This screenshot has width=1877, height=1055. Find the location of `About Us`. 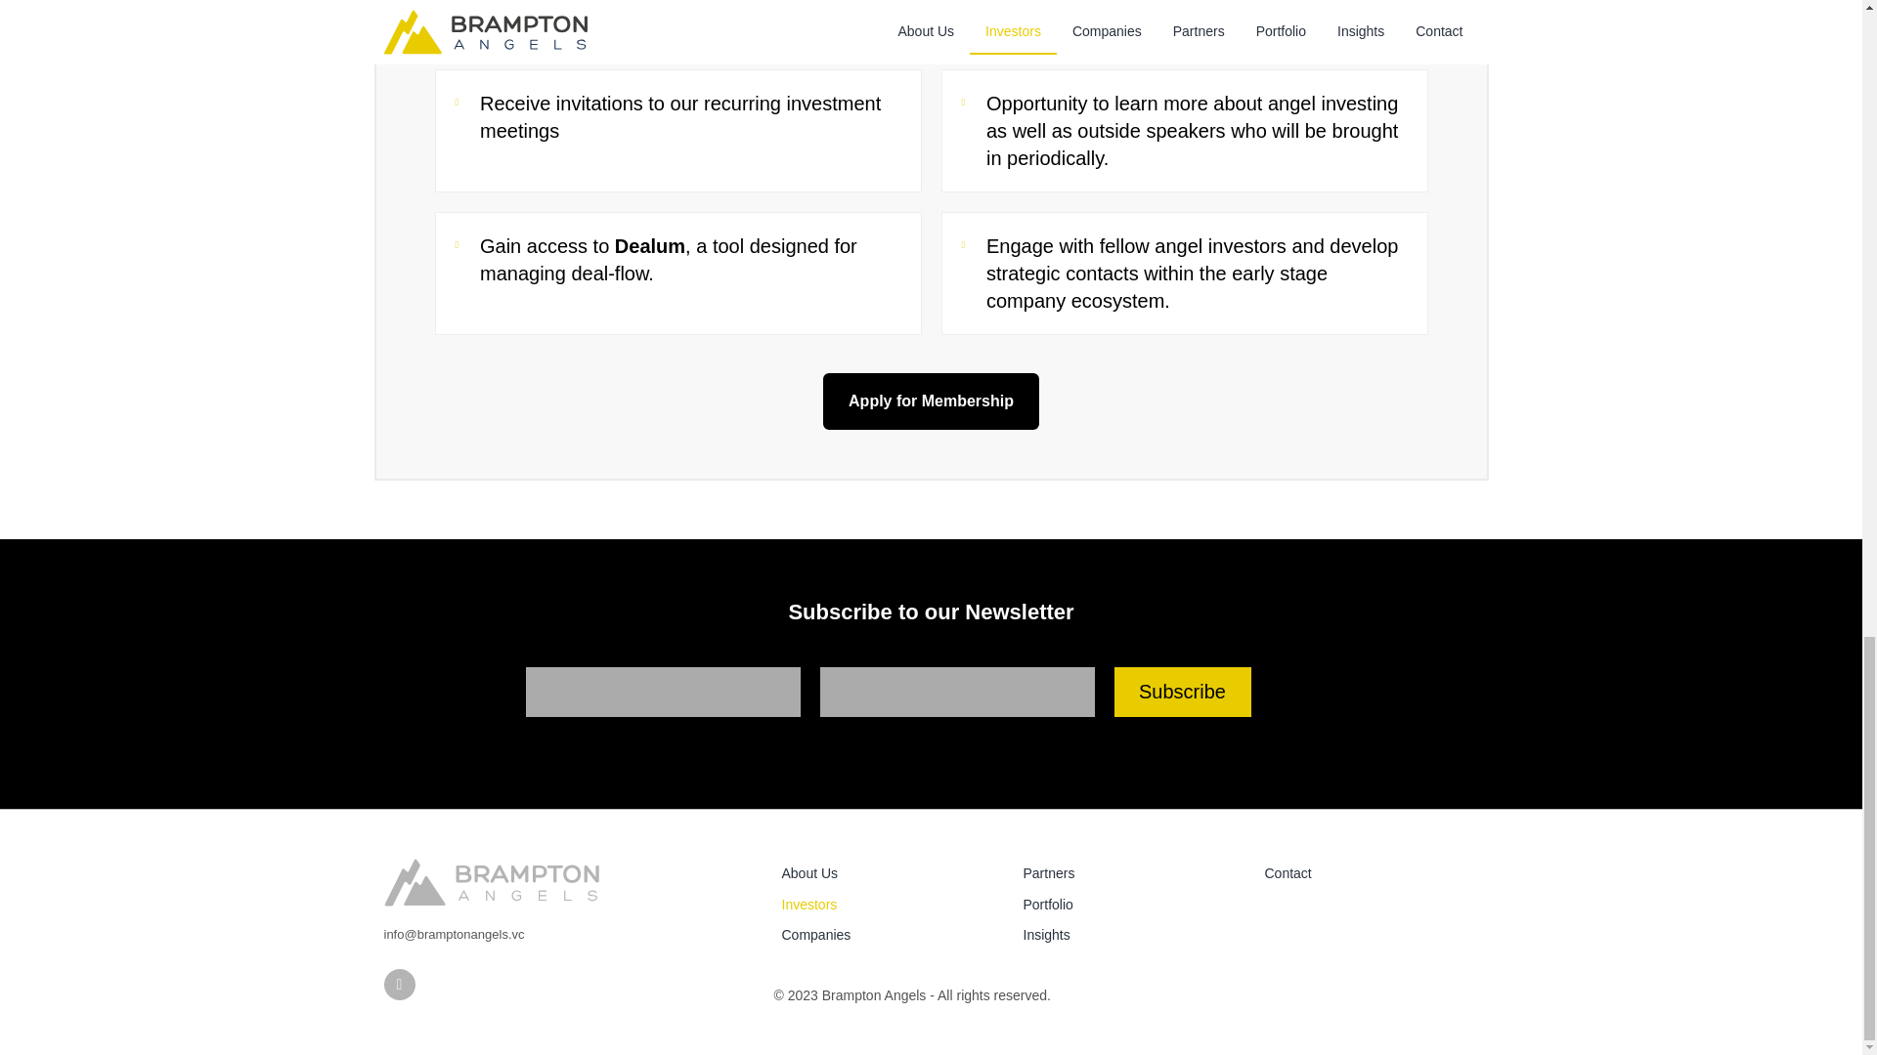

About Us is located at coordinates (886, 873).